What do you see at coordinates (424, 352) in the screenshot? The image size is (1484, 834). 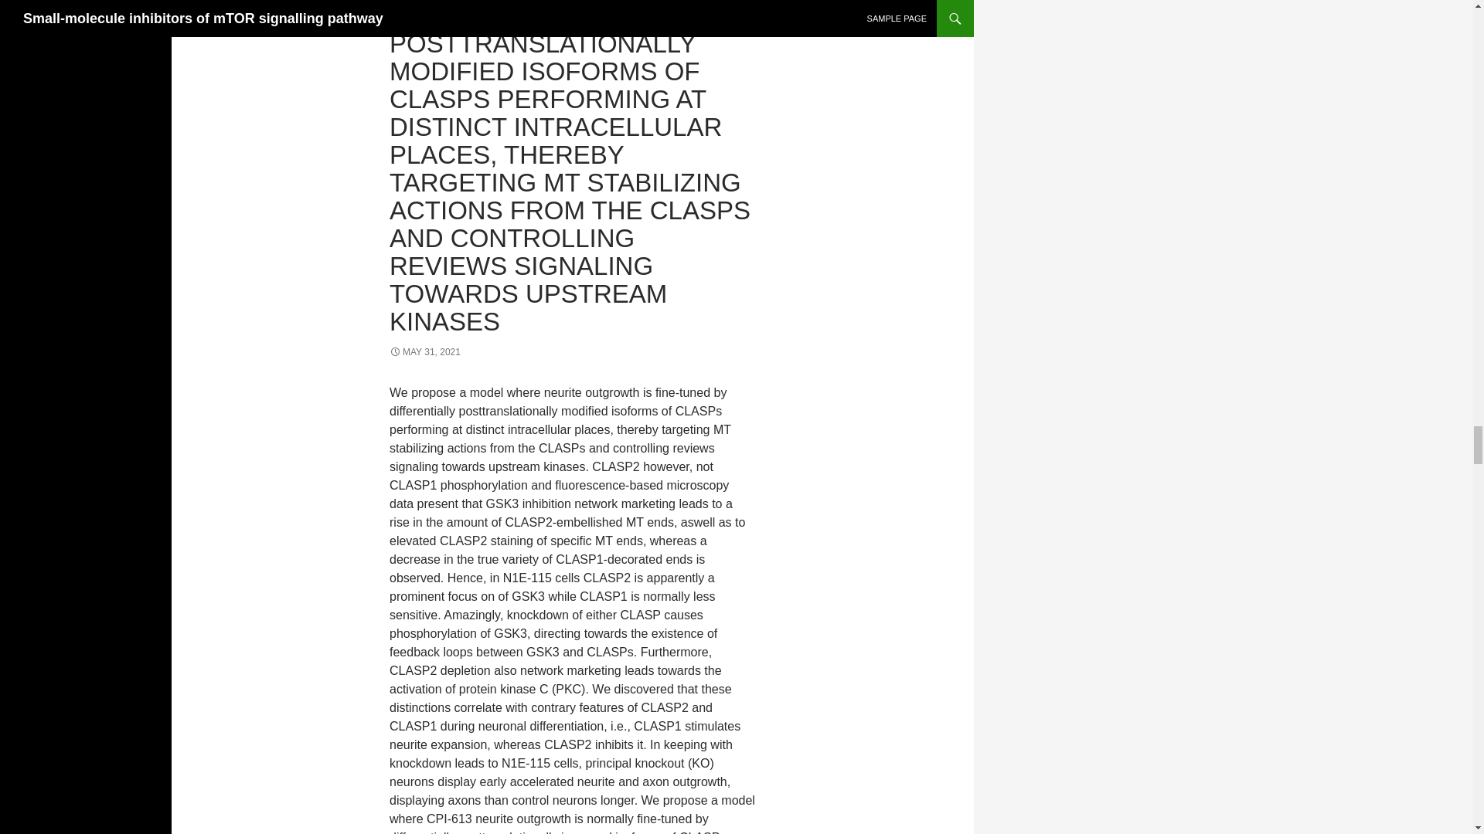 I see `MAY 31, 2021` at bounding box center [424, 352].